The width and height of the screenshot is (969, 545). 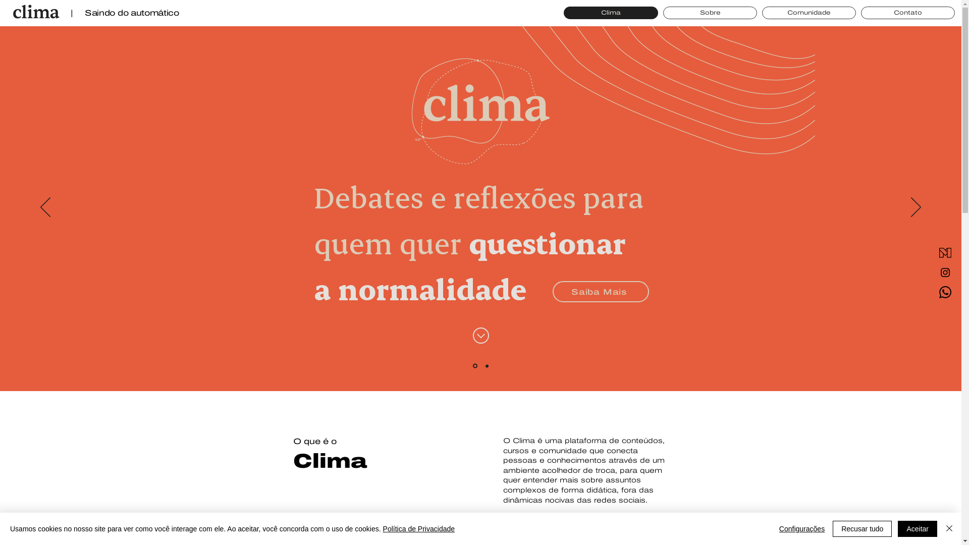 I want to click on Contato, so click(x=908, y=13).